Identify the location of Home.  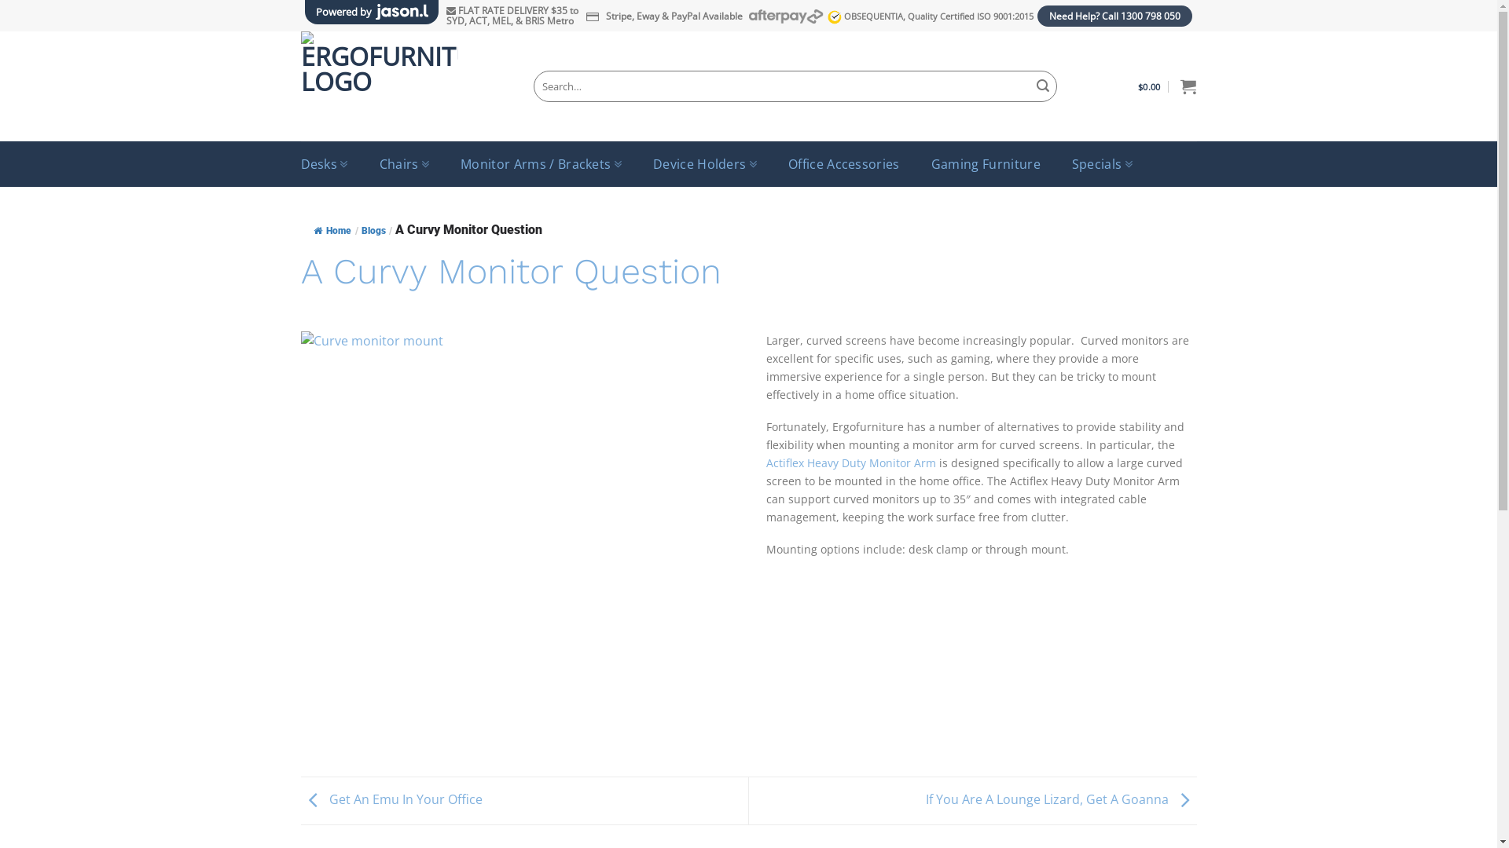
(332, 231).